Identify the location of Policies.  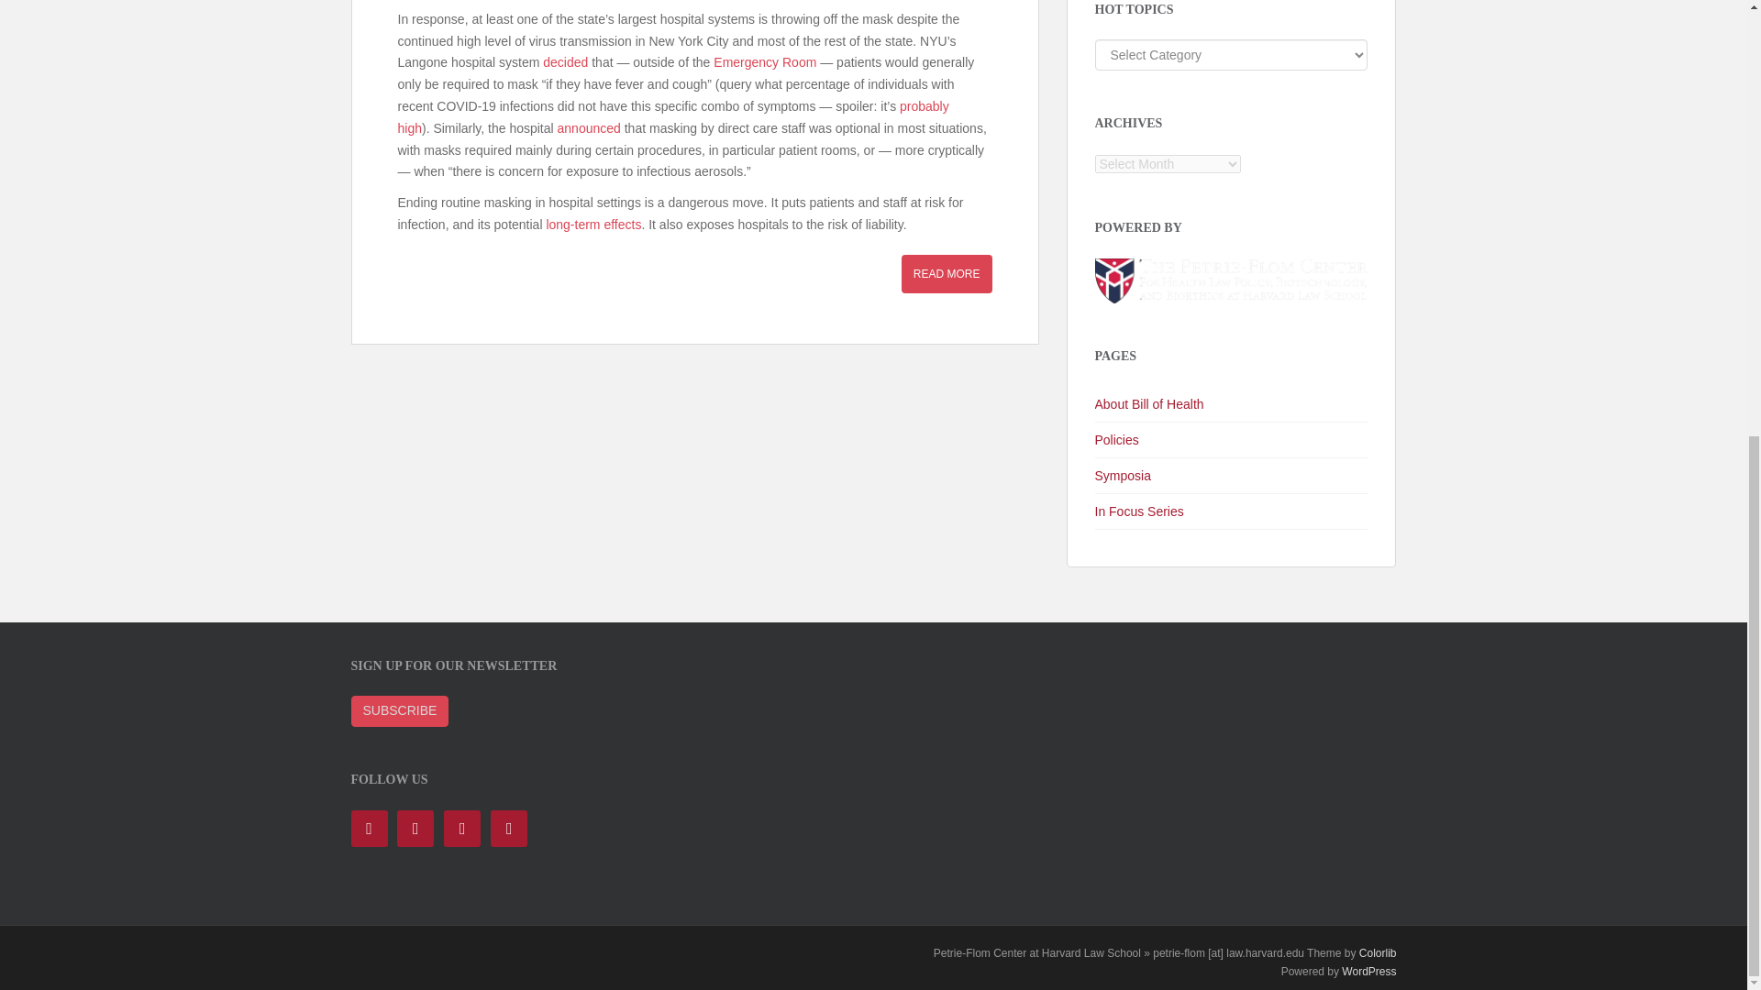
(1231, 440).